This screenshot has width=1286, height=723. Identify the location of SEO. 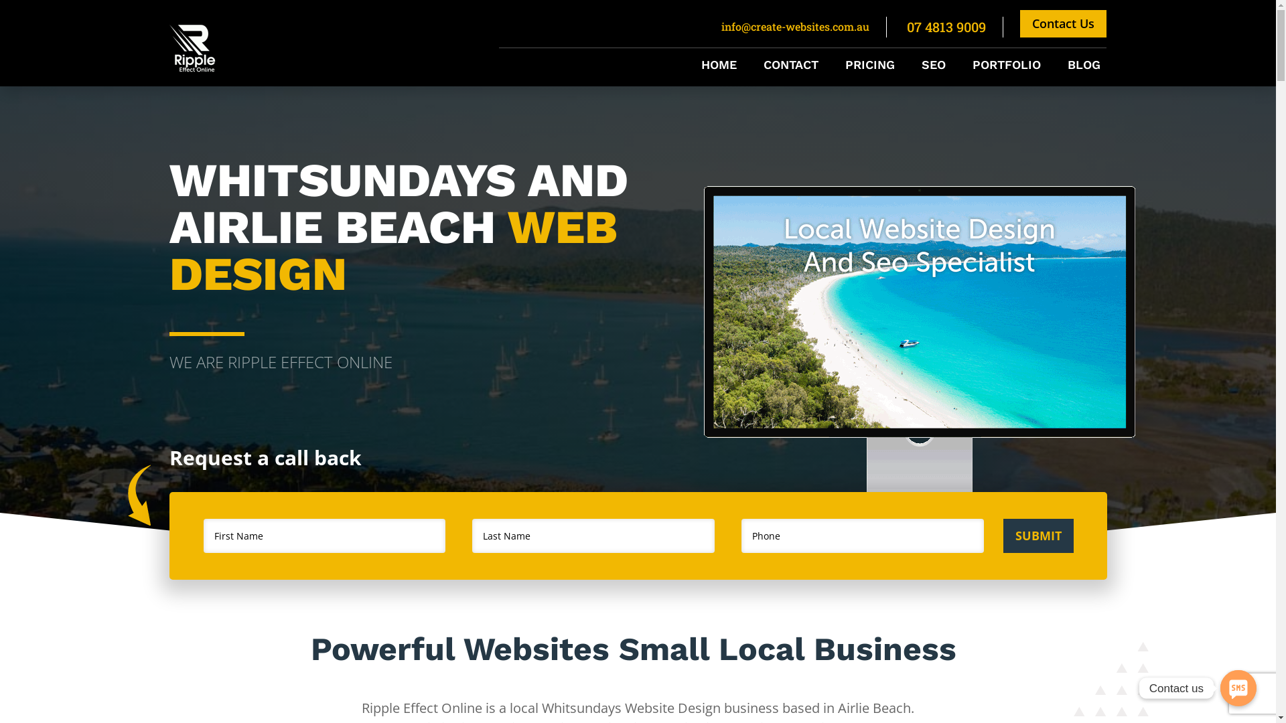
(934, 68).